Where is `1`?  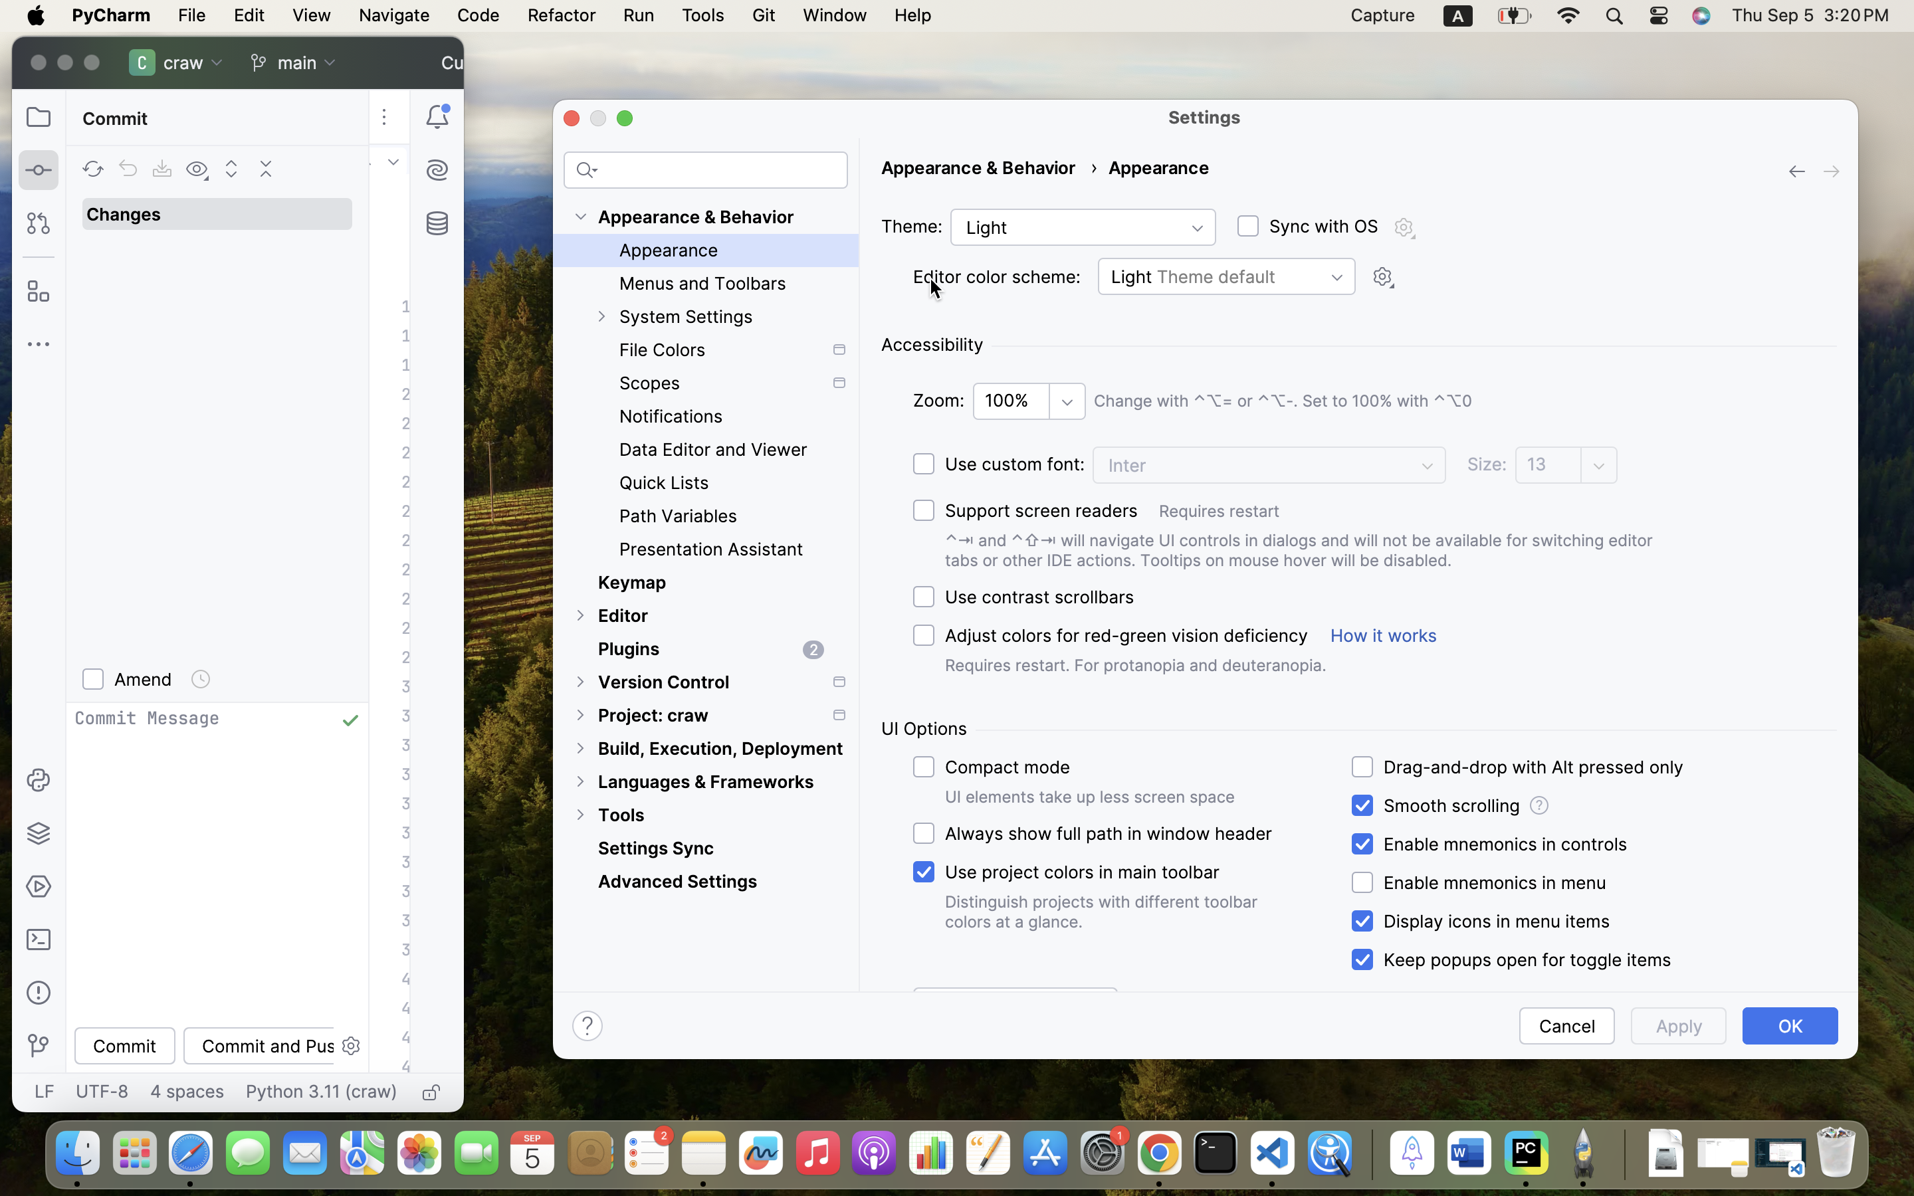
1 is located at coordinates (1509, 960).